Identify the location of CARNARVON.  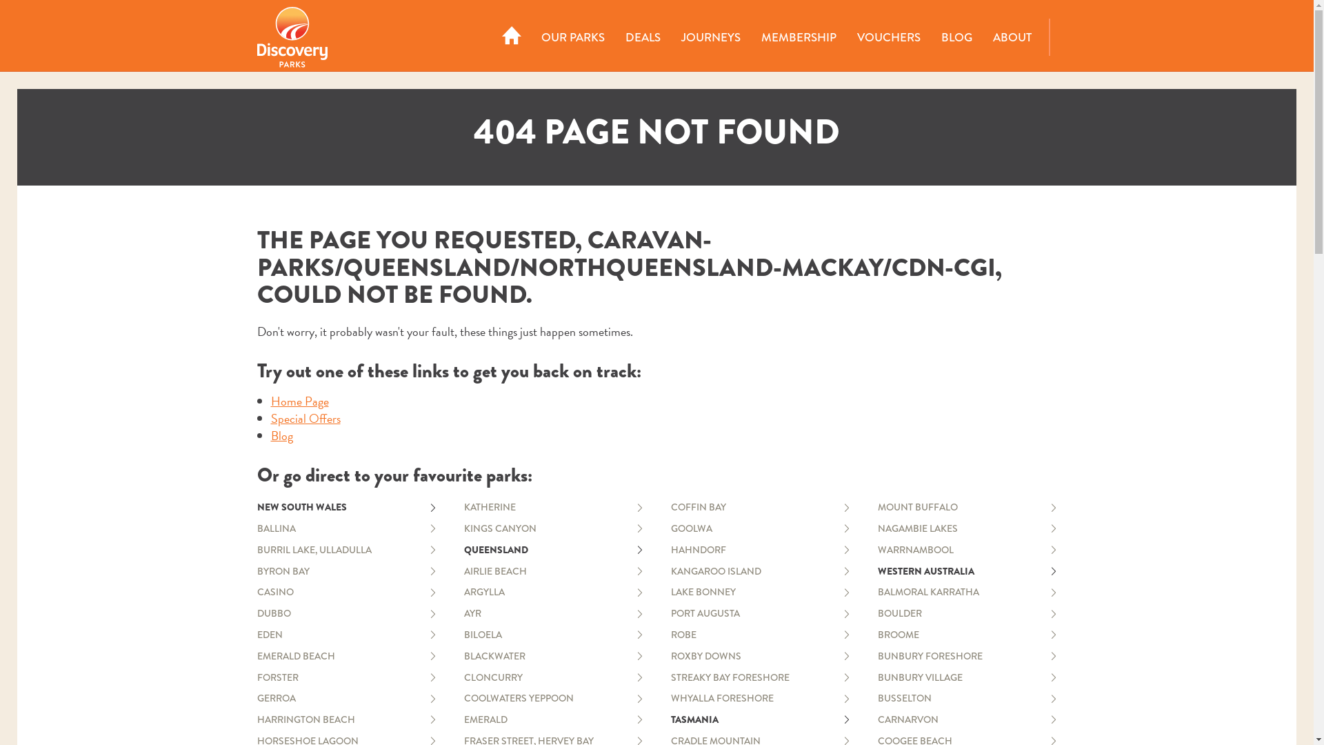
(967, 720).